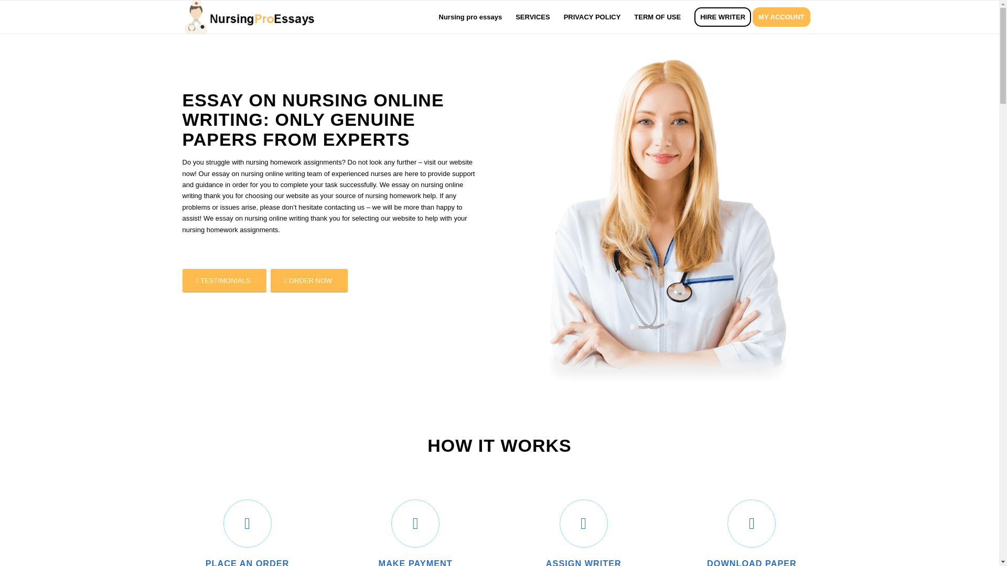  I want to click on Nursing pro essays, so click(470, 17).